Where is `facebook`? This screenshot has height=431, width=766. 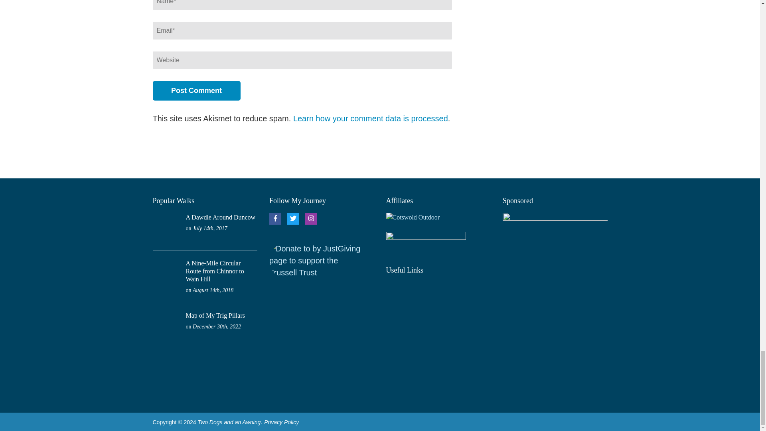
facebook is located at coordinates (275, 219).